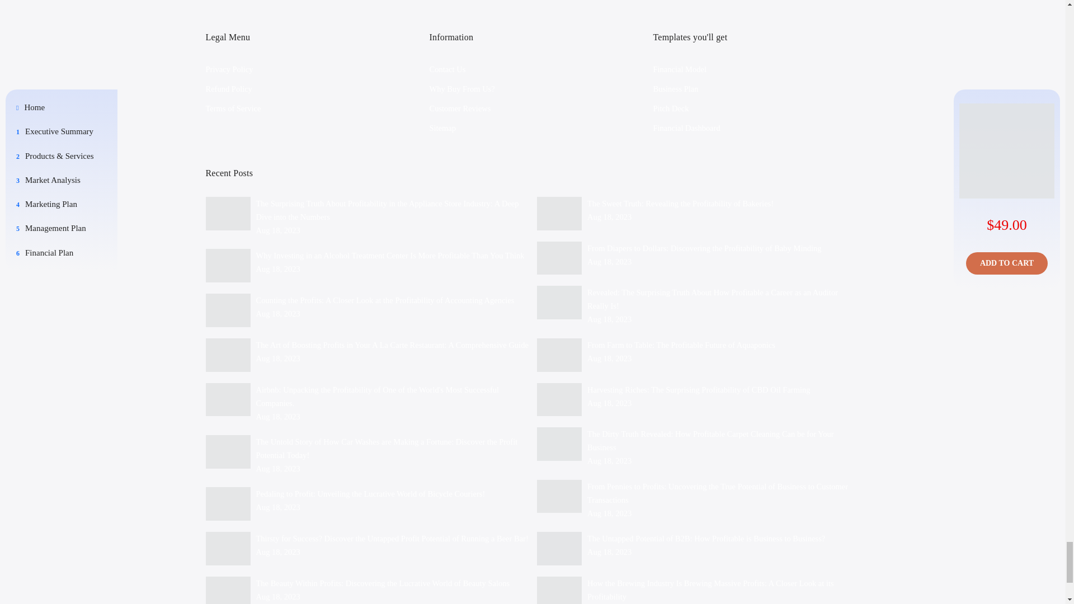 This screenshot has height=604, width=1074. What do you see at coordinates (442, 128) in the screenshot?
I see `Sitemap` at bounding box center [442, 128].